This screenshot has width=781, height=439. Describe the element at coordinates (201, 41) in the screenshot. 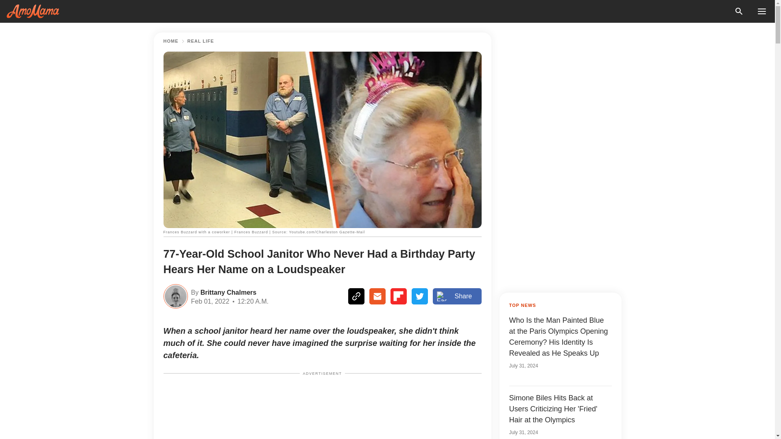

I see `REAL LIFE` at that location.